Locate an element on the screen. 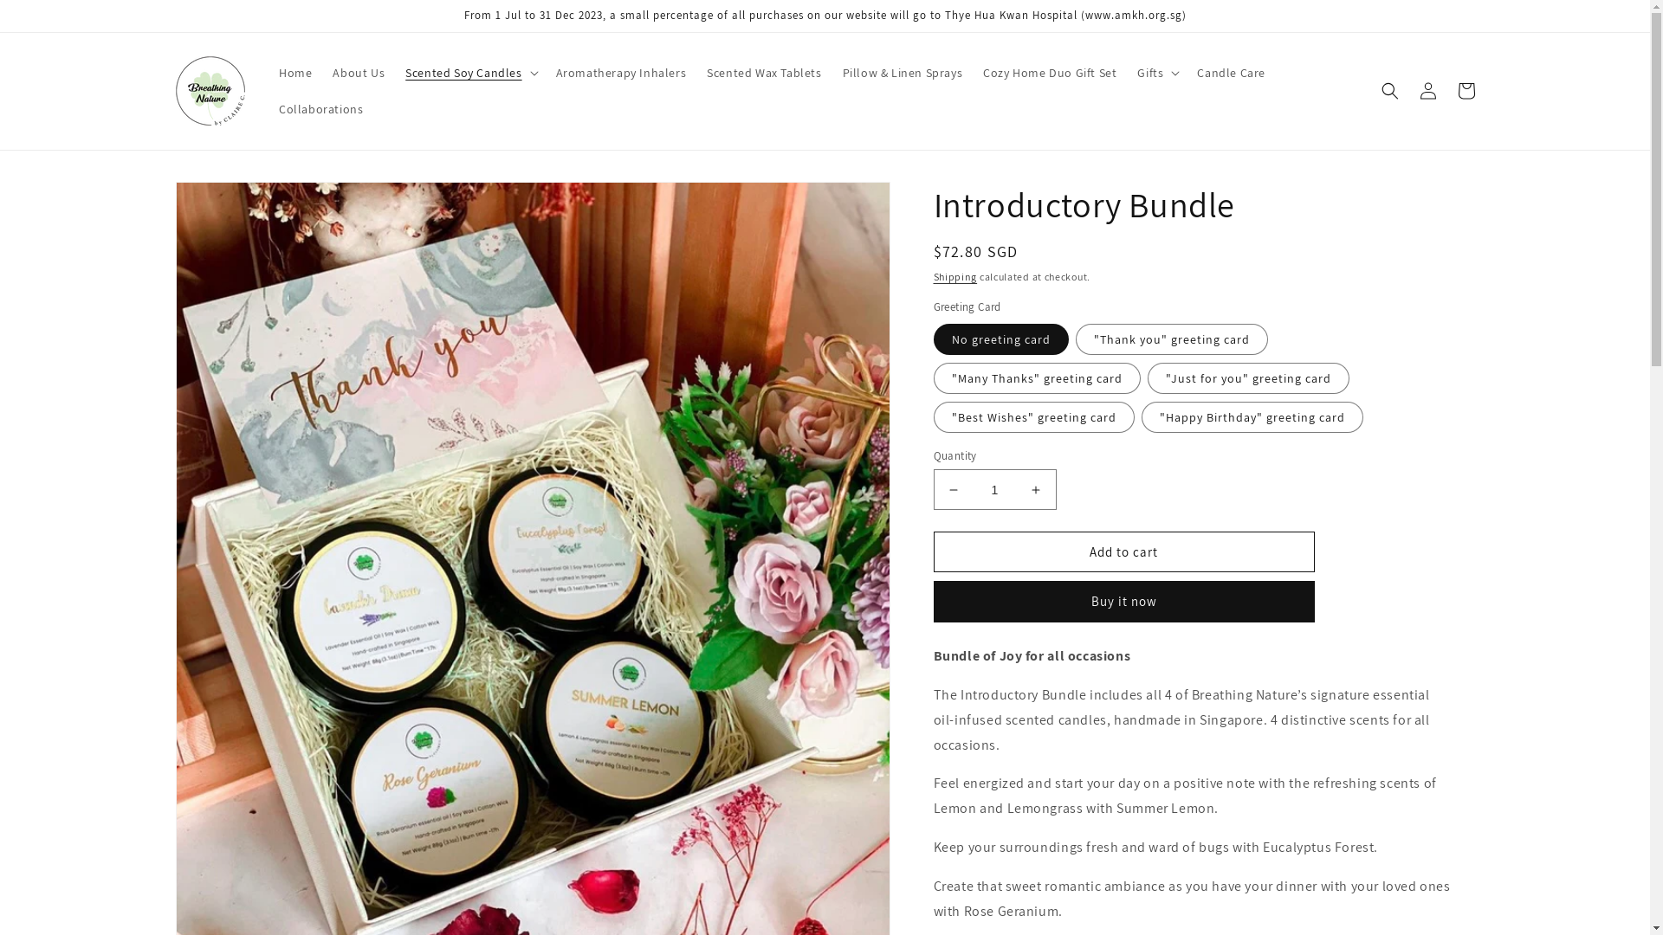 Image resolution: width=1663 pixels, height=935 pixels. Collaborations is located at coordinates (320, 109).